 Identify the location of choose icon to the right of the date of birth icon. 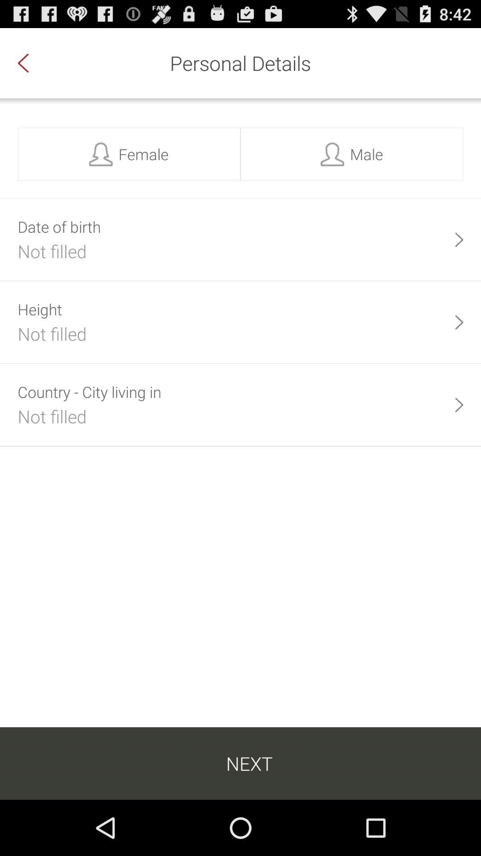
(459, 240).